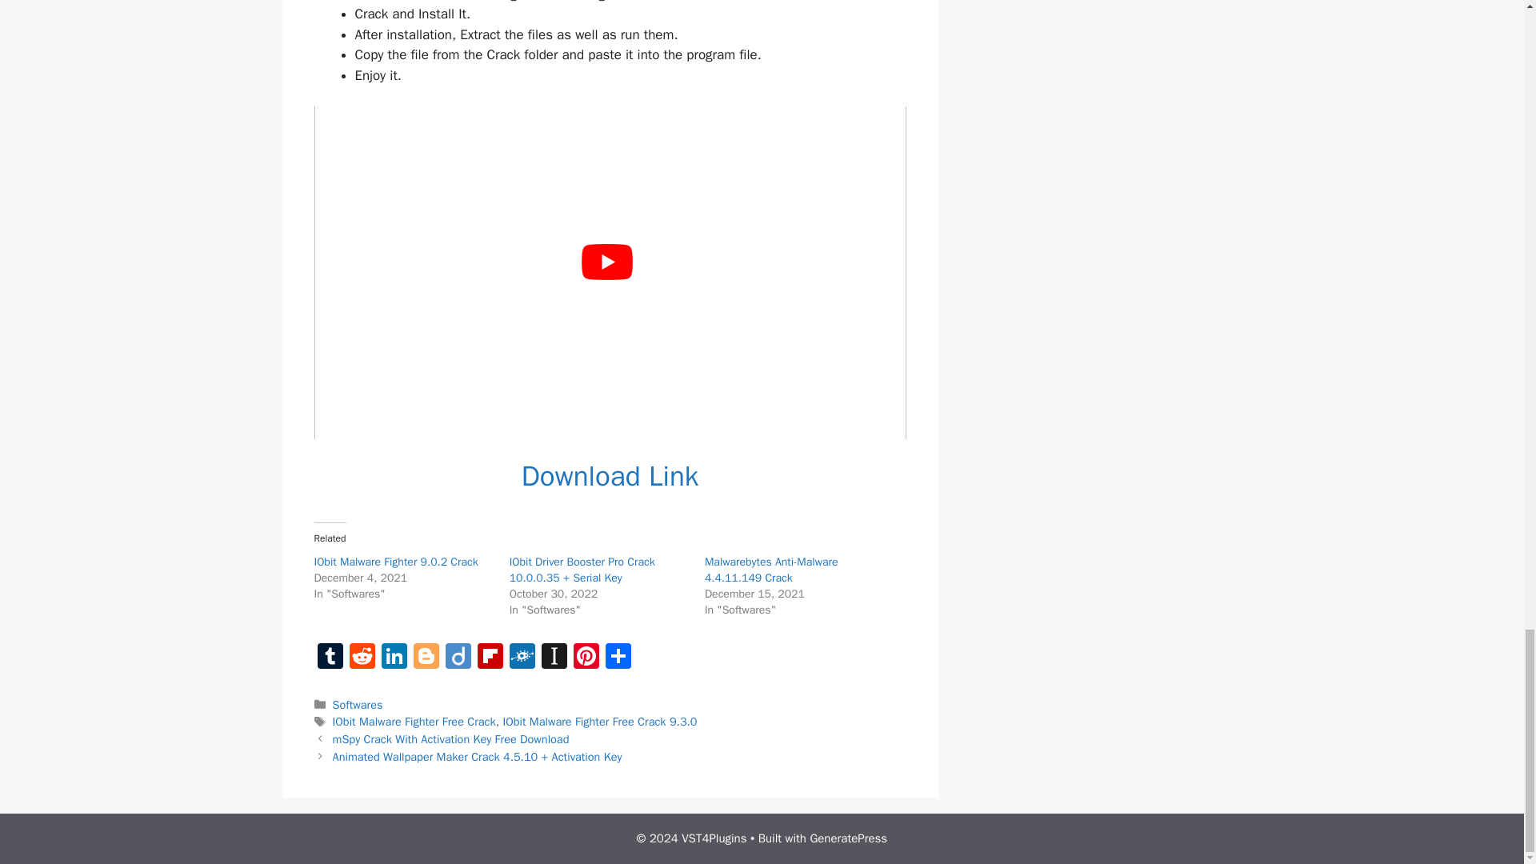  What do you see at coordinates (848, 838) in the screenshot?
I see `GeneratePress` at bounding box center [848, 838].